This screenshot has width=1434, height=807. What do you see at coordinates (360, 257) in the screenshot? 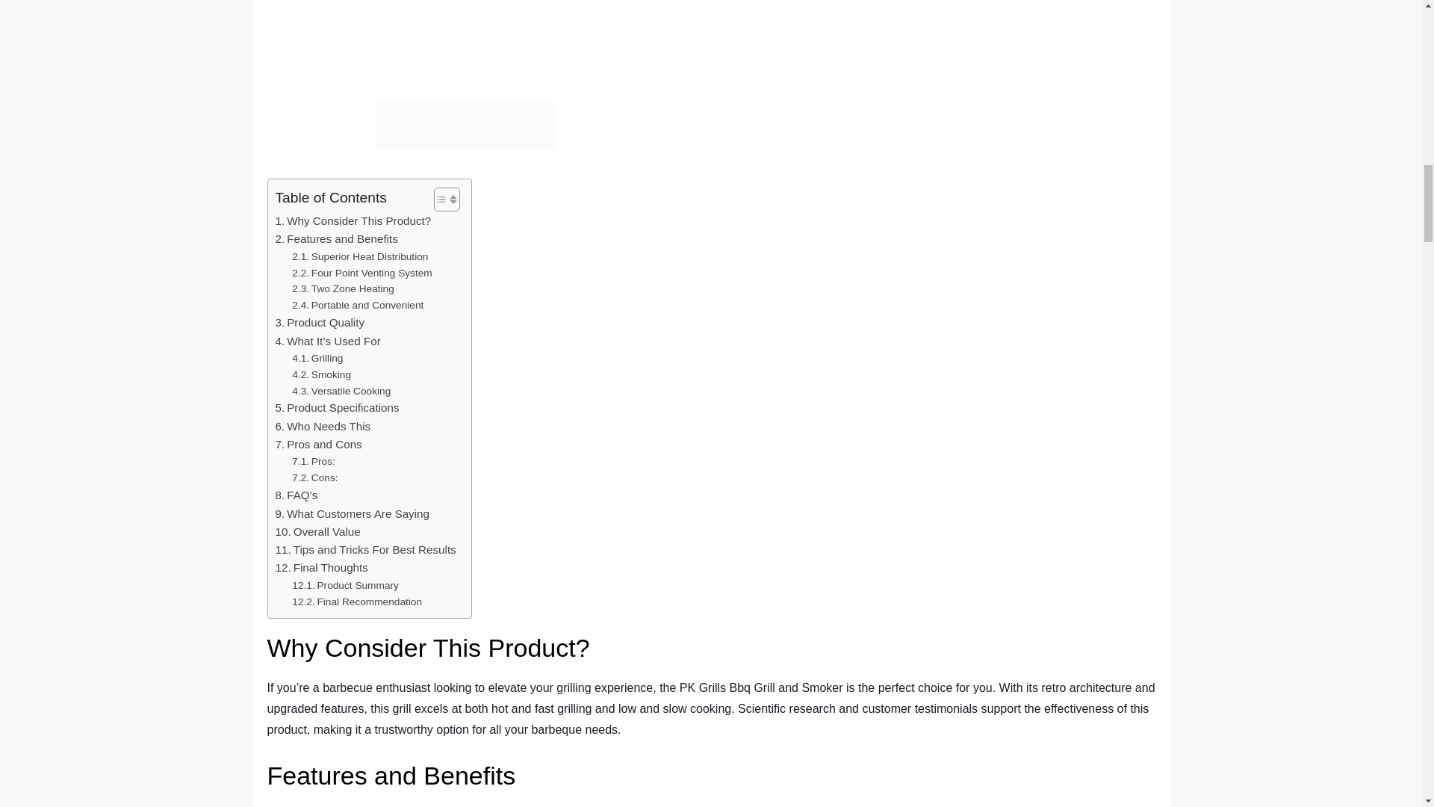
I see `Superior Heat Distribution` at bounding box center [360, 257].